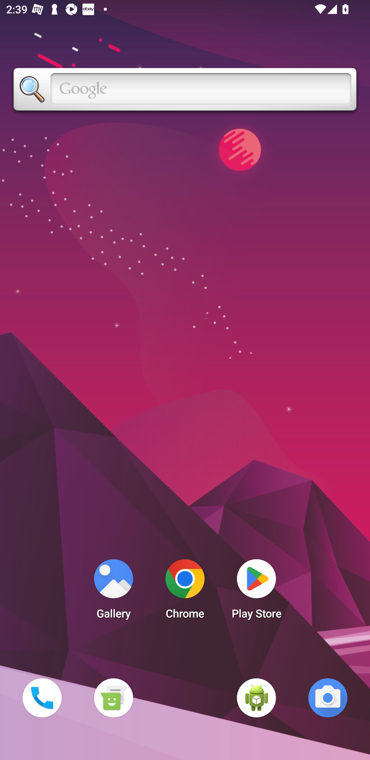 This screenshot has width=370, height=760. Describe the element at coordinates (113, 592) in the screenshot. I see `Gallery` at that location.